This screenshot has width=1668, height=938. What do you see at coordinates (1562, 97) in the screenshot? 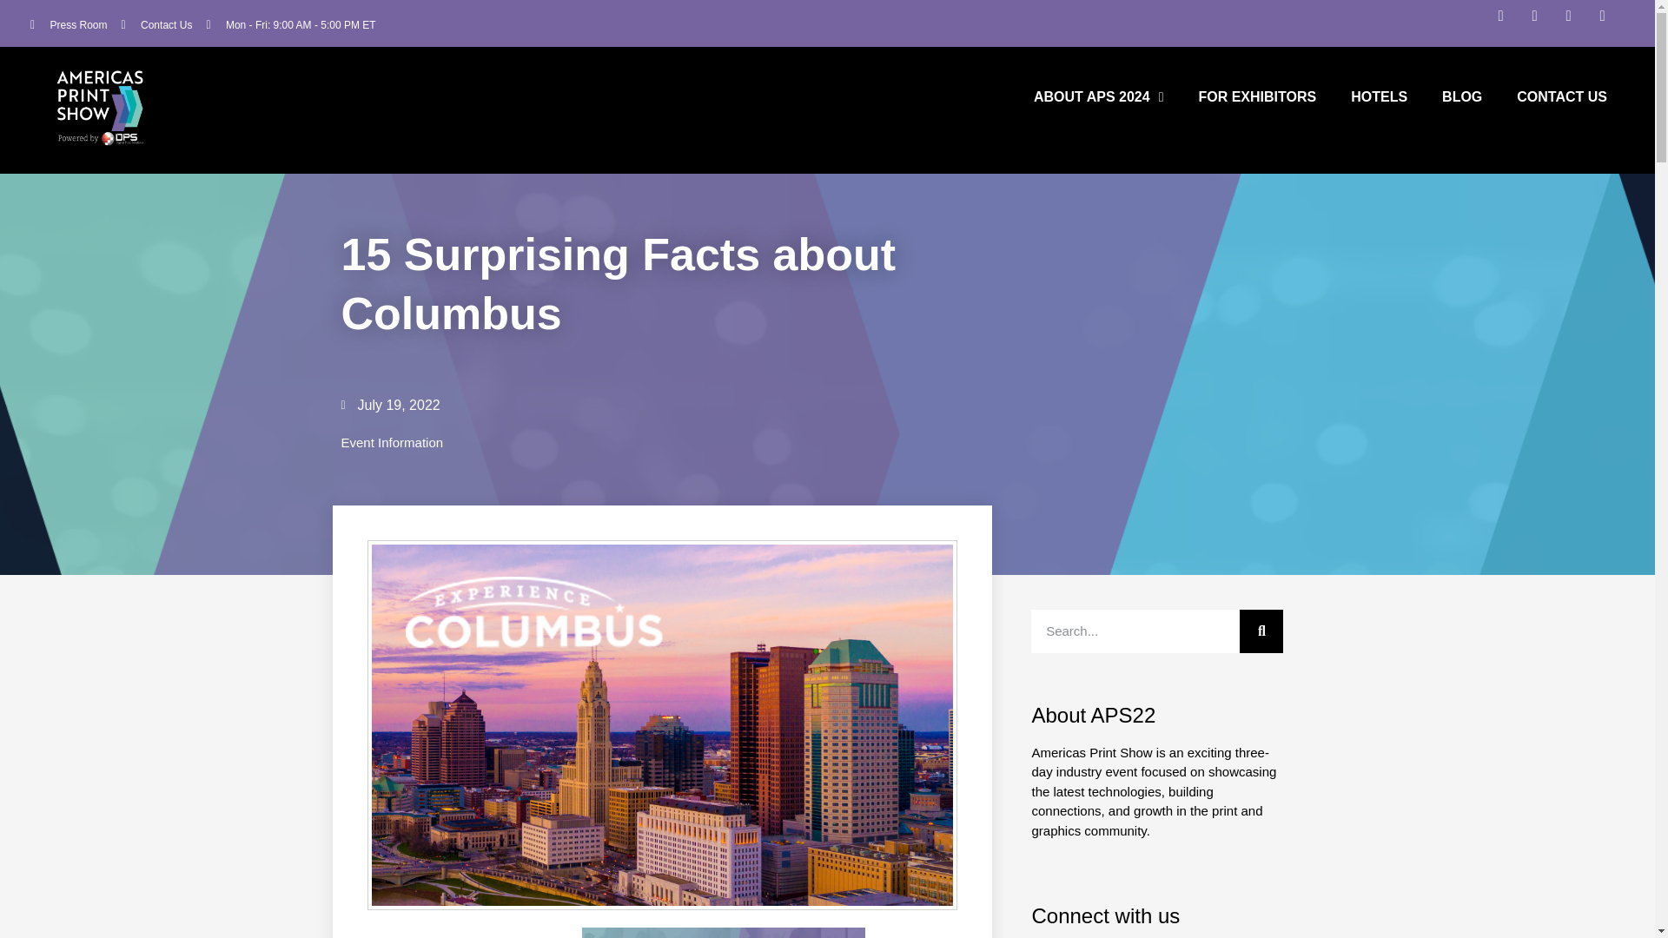
I see `CONTACT US` at bounding box center [1562, 97].